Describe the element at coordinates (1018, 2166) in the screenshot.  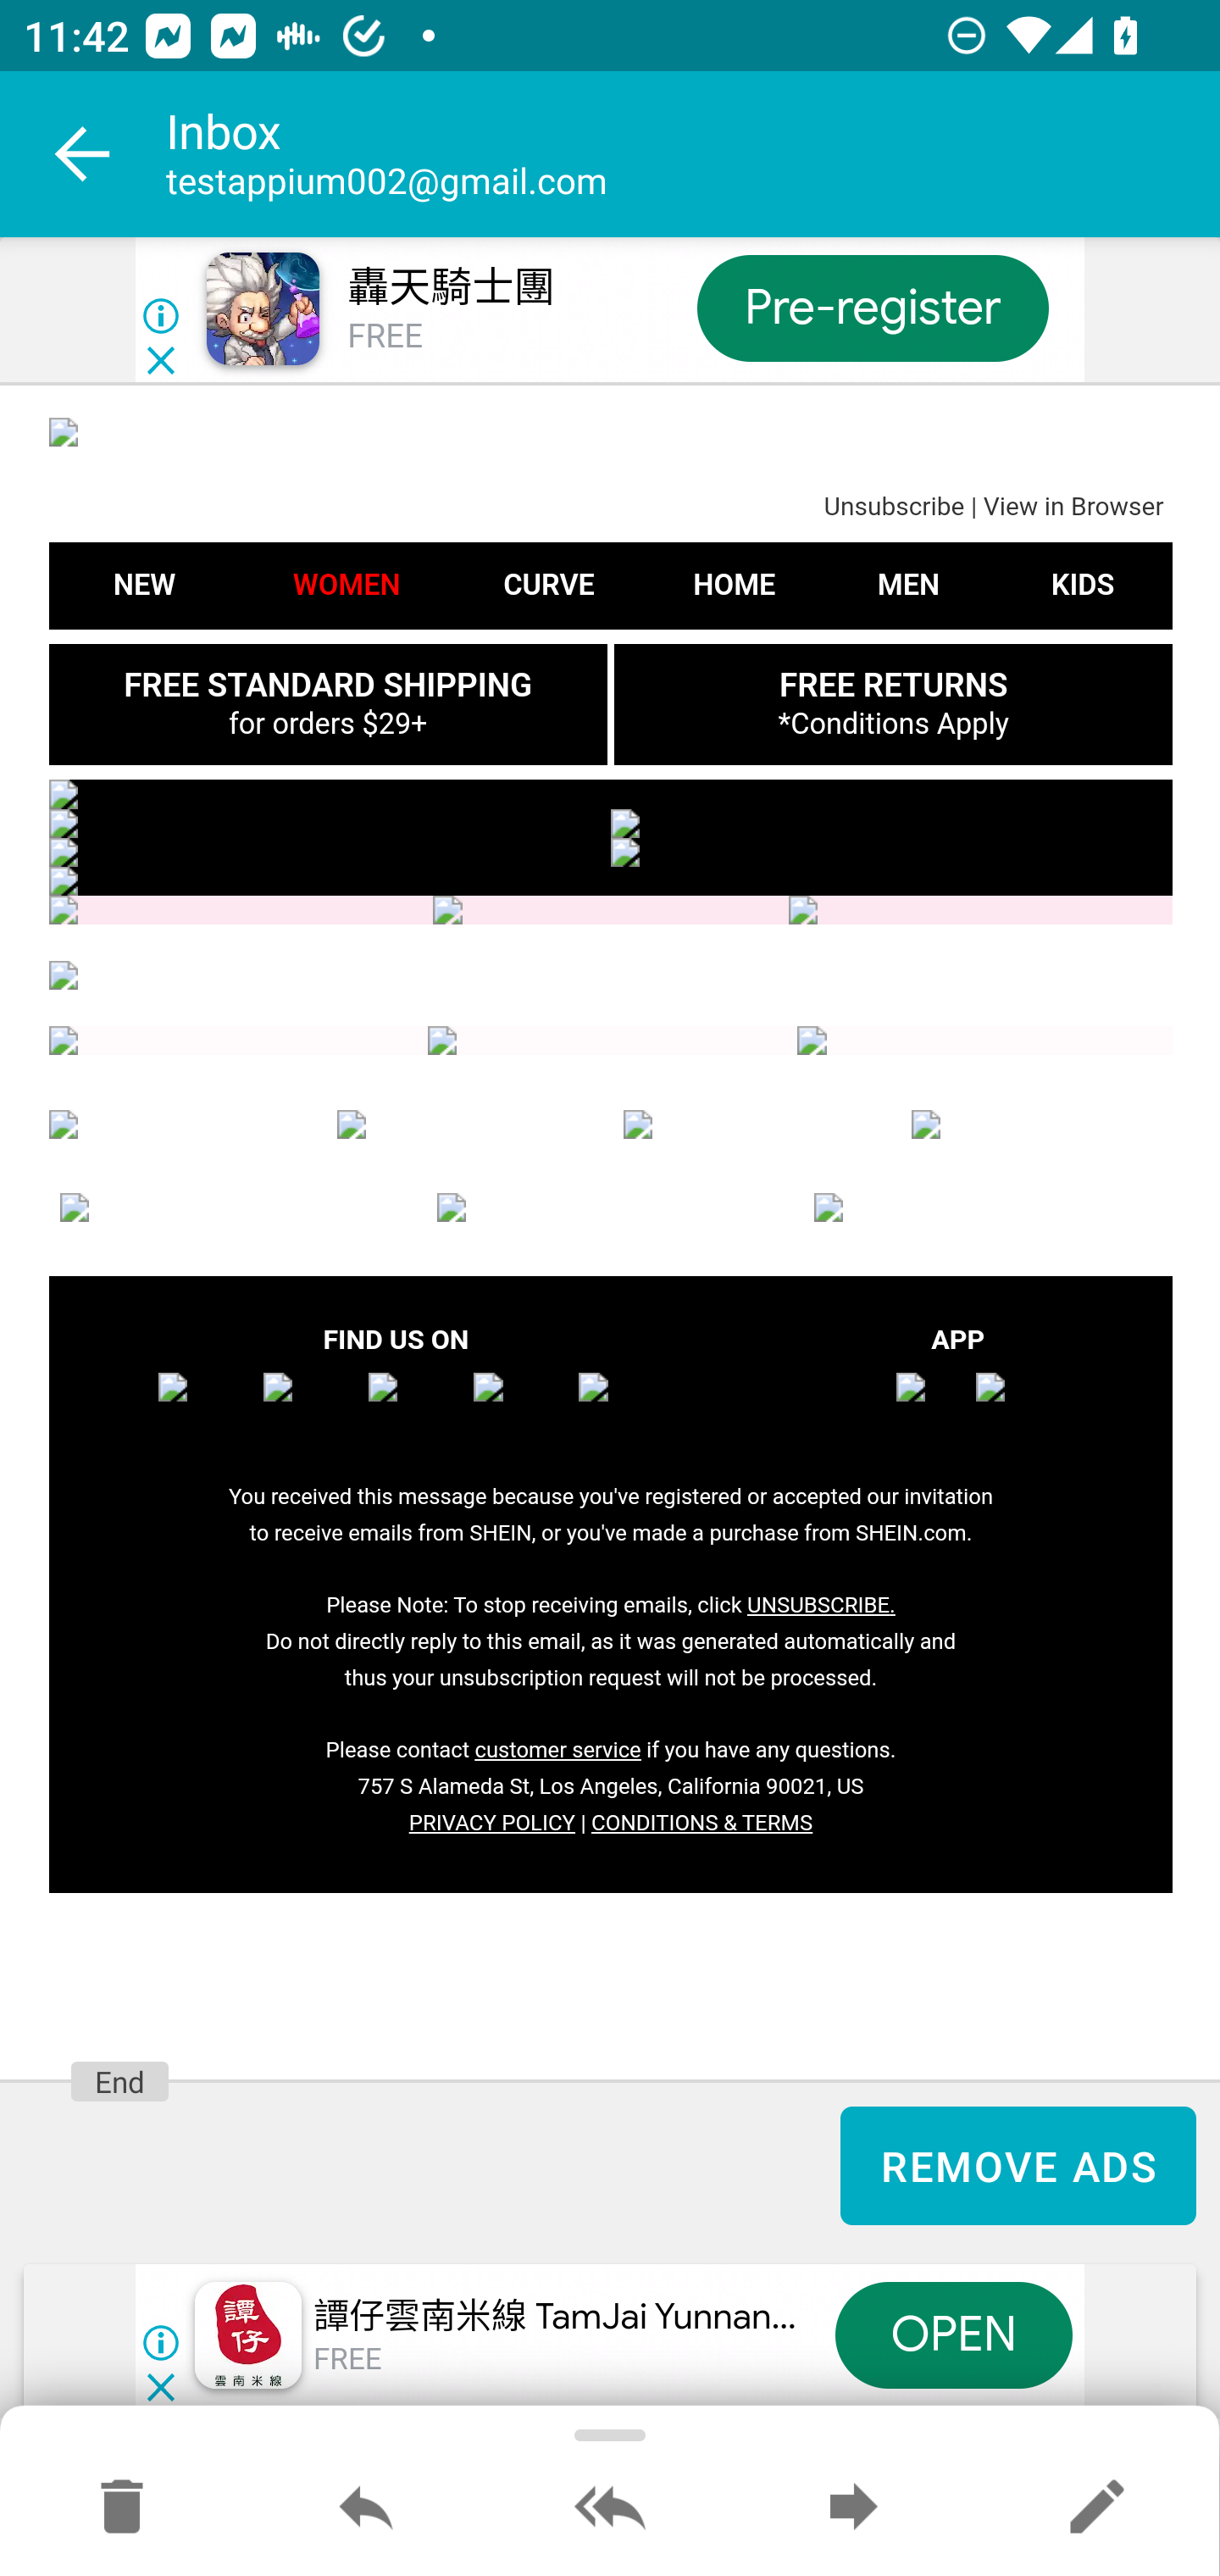
I see `REMOVE ADS` at that location.